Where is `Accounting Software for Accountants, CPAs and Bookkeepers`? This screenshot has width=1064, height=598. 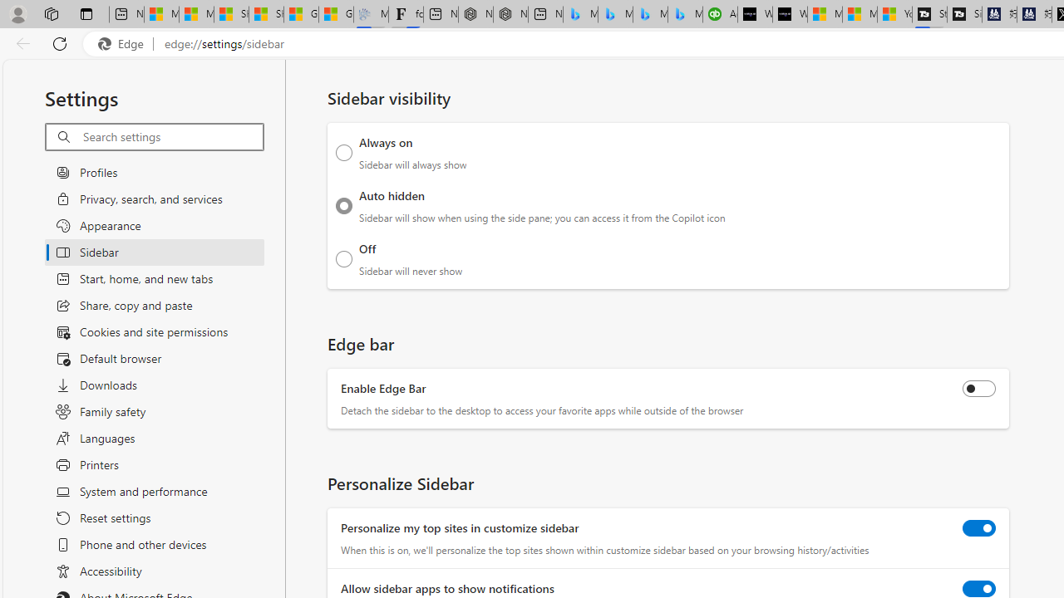 Accounting Software for Accountants, CPAs and Bookkeepers is located at coordinates (720, 15).